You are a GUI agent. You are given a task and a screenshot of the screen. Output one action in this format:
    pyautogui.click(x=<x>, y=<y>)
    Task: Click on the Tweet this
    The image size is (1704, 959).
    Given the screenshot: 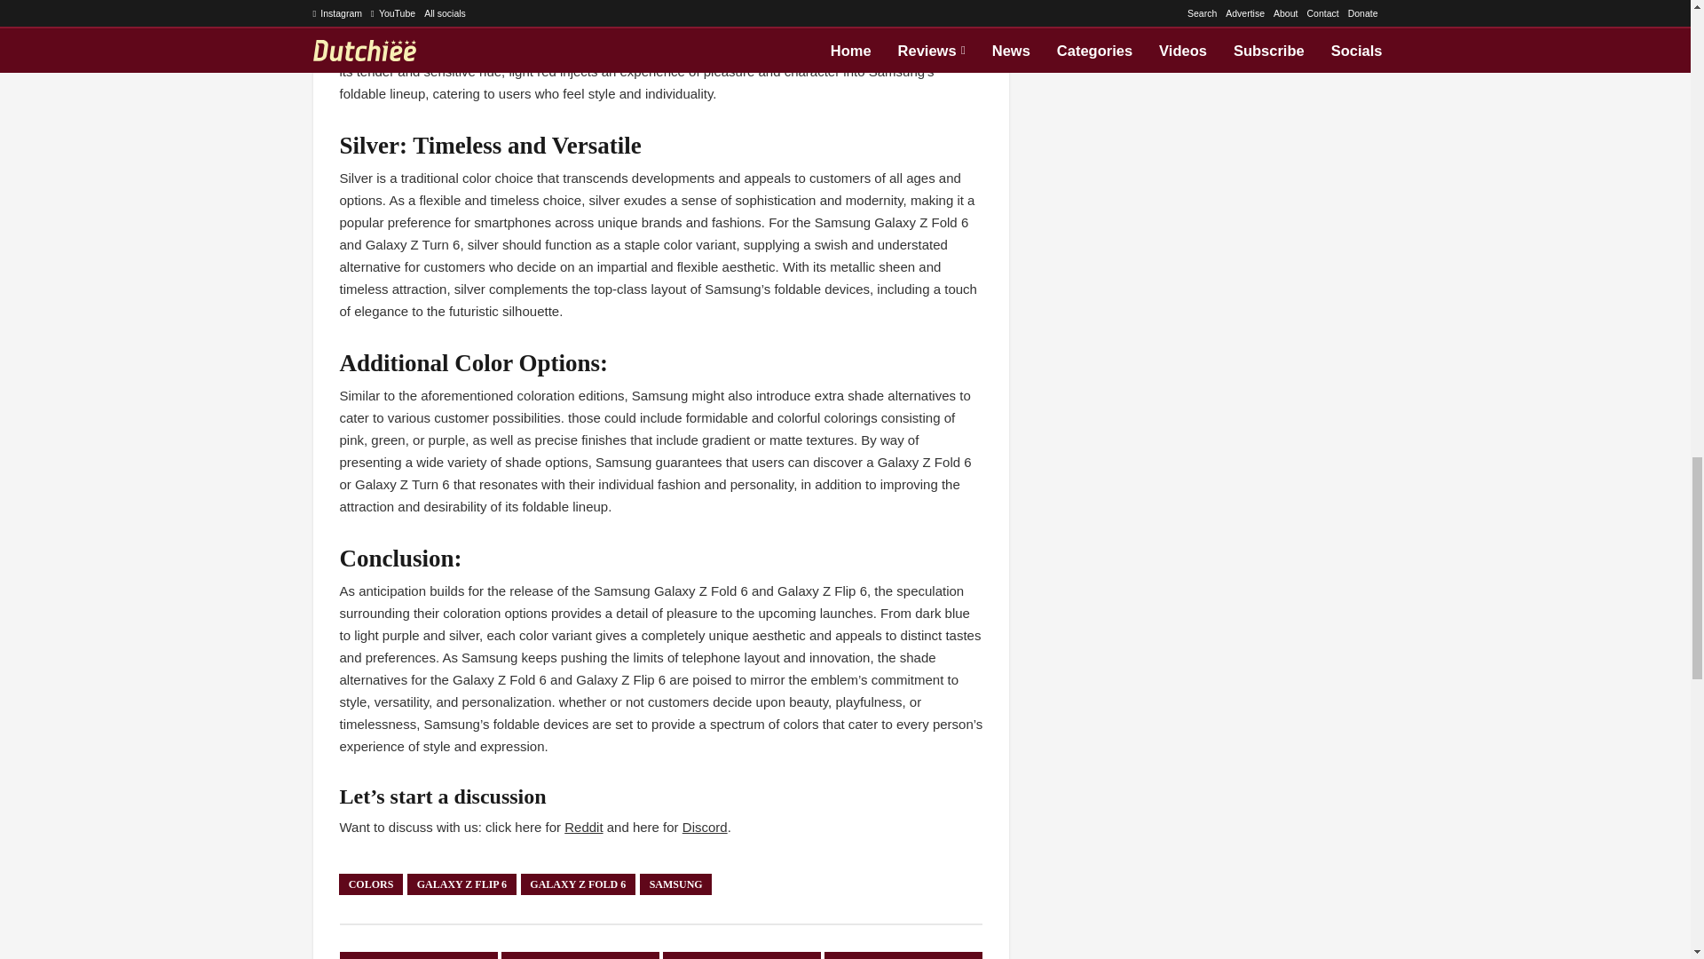 What is the action you would take?
    pyautogui.click(x=580, y=955)
    